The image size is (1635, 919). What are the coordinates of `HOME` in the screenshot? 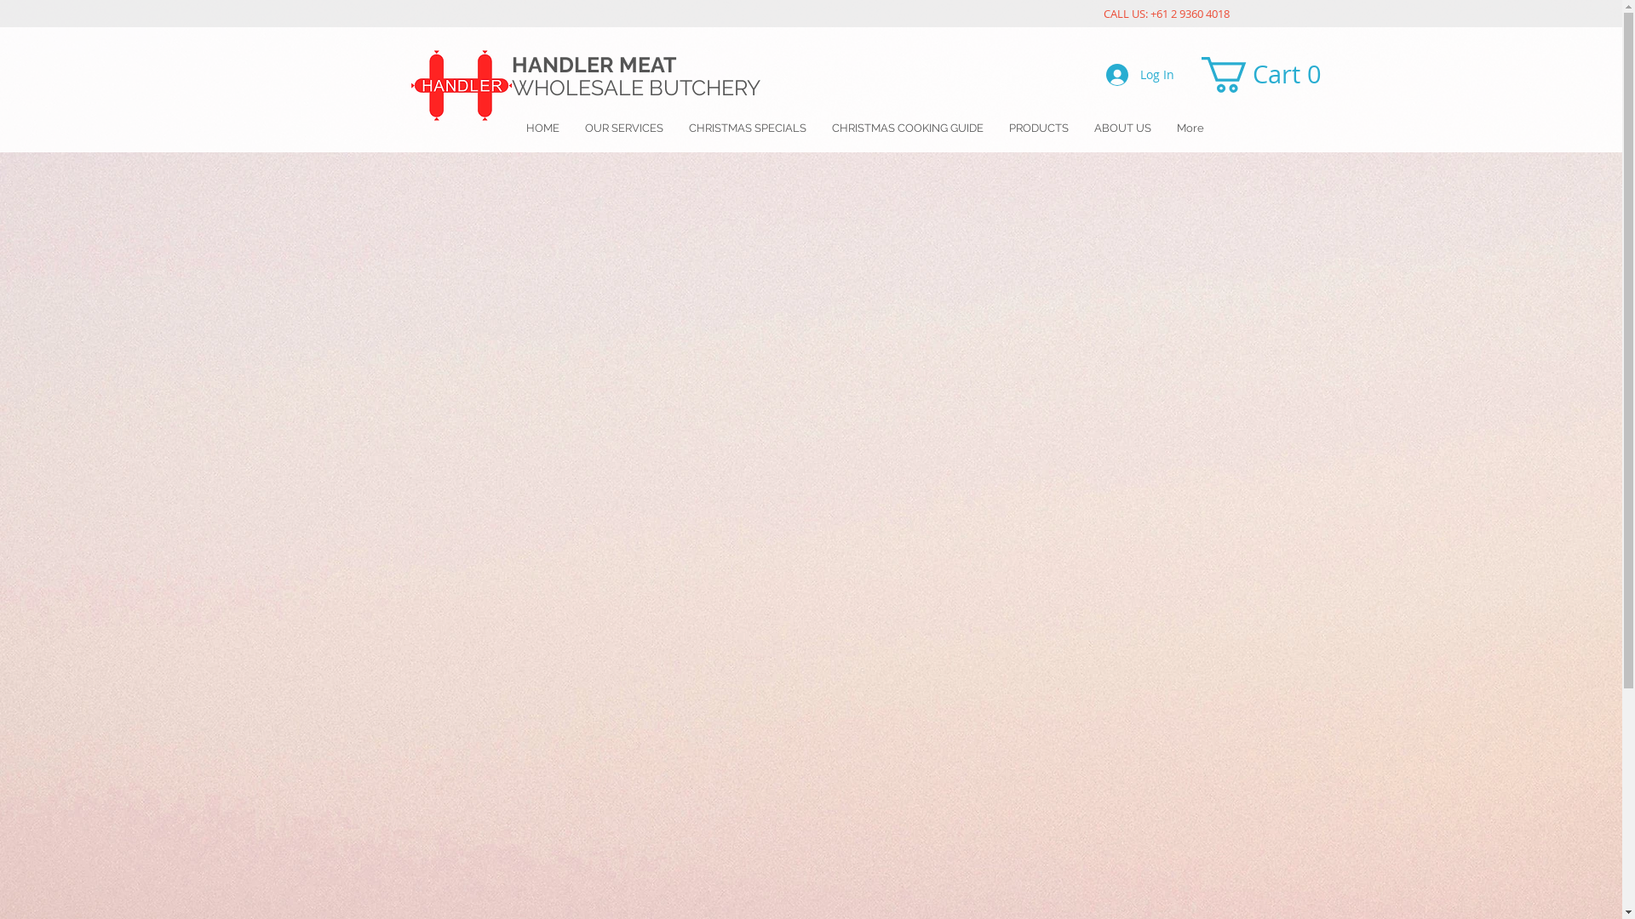 It's located at (542, 128).